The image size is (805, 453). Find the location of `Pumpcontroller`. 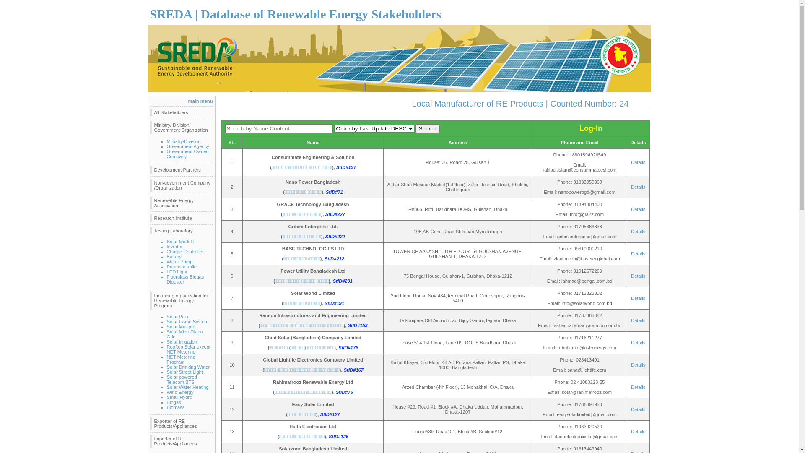

Pumpcontroller is located at coordinates (183, 267).